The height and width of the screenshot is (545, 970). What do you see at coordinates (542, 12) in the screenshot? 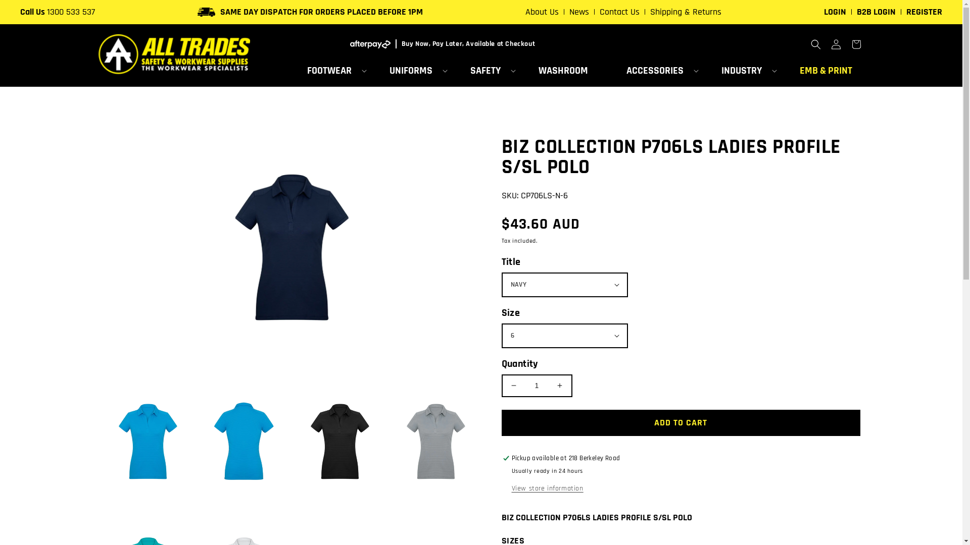
I see `About Us` at bounding box center [542, 12].